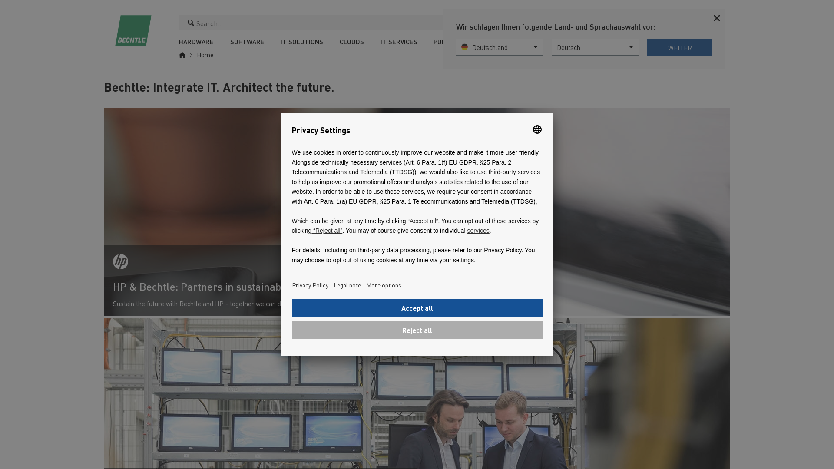 This screenshot has height=469, width=834. I want to click on Deutsch, so click(595, 47).